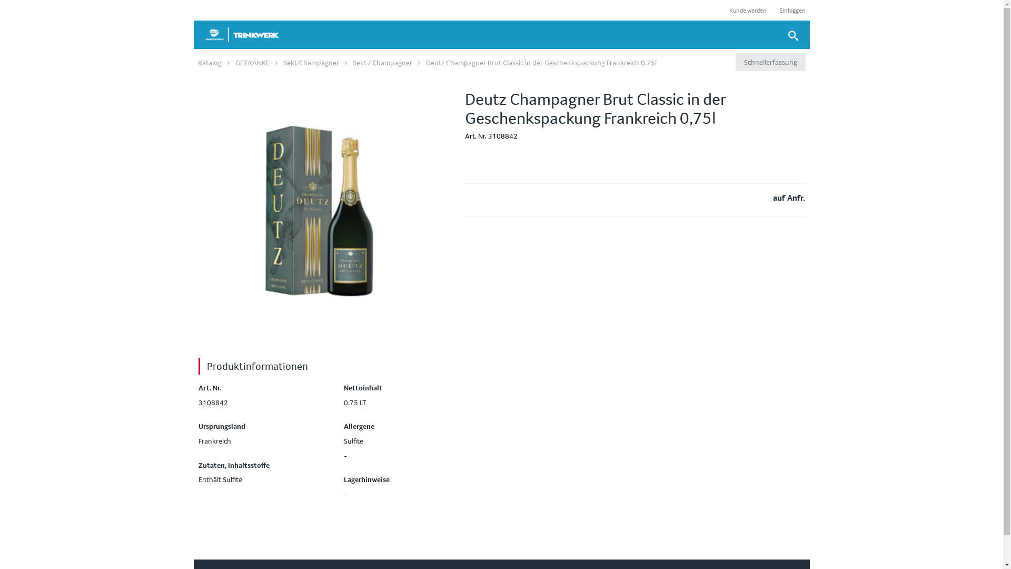  What do you see at coordinates (748, 11) in the screenshot?
I see `Kunde werden` at bounding box center [748, 11].